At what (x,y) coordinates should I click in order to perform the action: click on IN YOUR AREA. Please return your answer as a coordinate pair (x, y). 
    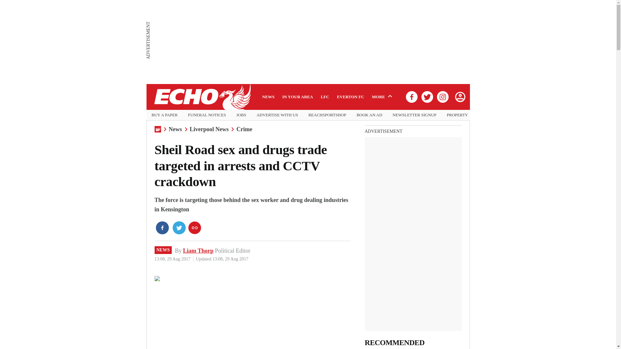
    Looking at the image, I should click on (298, 97).